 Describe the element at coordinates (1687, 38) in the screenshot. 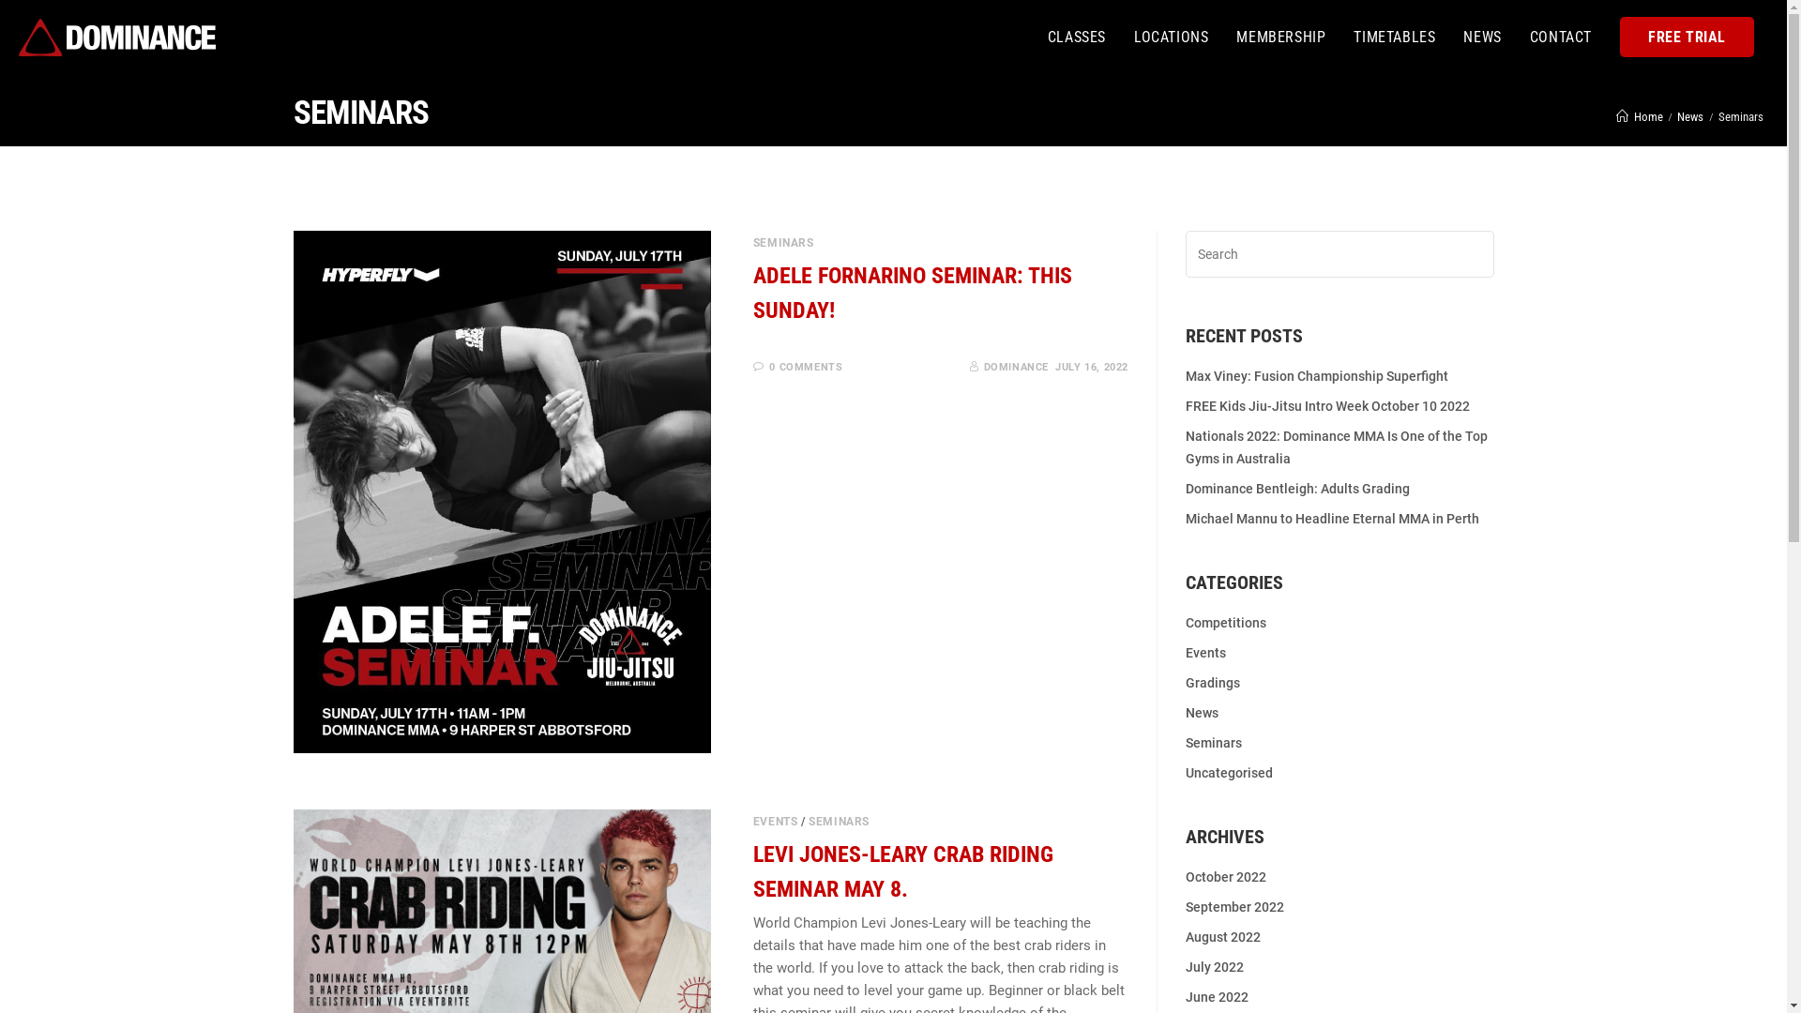

I see `FREE TRIAL` at that location.